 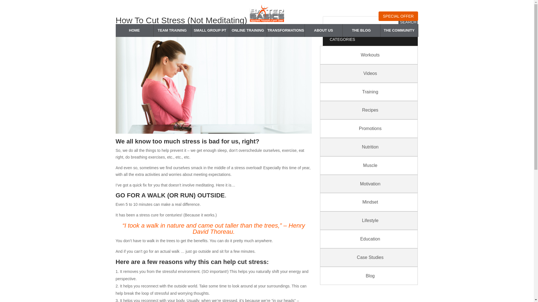 What do you see at coordinates (370, 276) in the screenshot?
I see `Blog` at bounding box center [370, 276].